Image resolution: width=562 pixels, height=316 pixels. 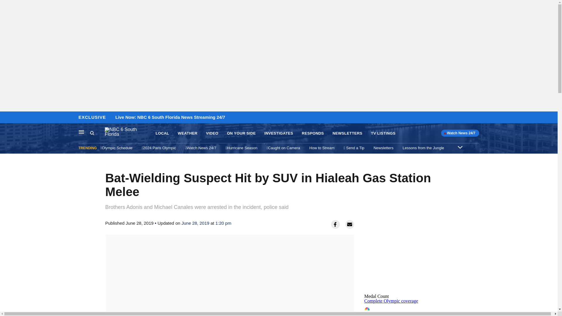 What do you see at coordinates (313, 133) in the screenshot?
I see `RESPONDS` at bounding box center [313, 133].